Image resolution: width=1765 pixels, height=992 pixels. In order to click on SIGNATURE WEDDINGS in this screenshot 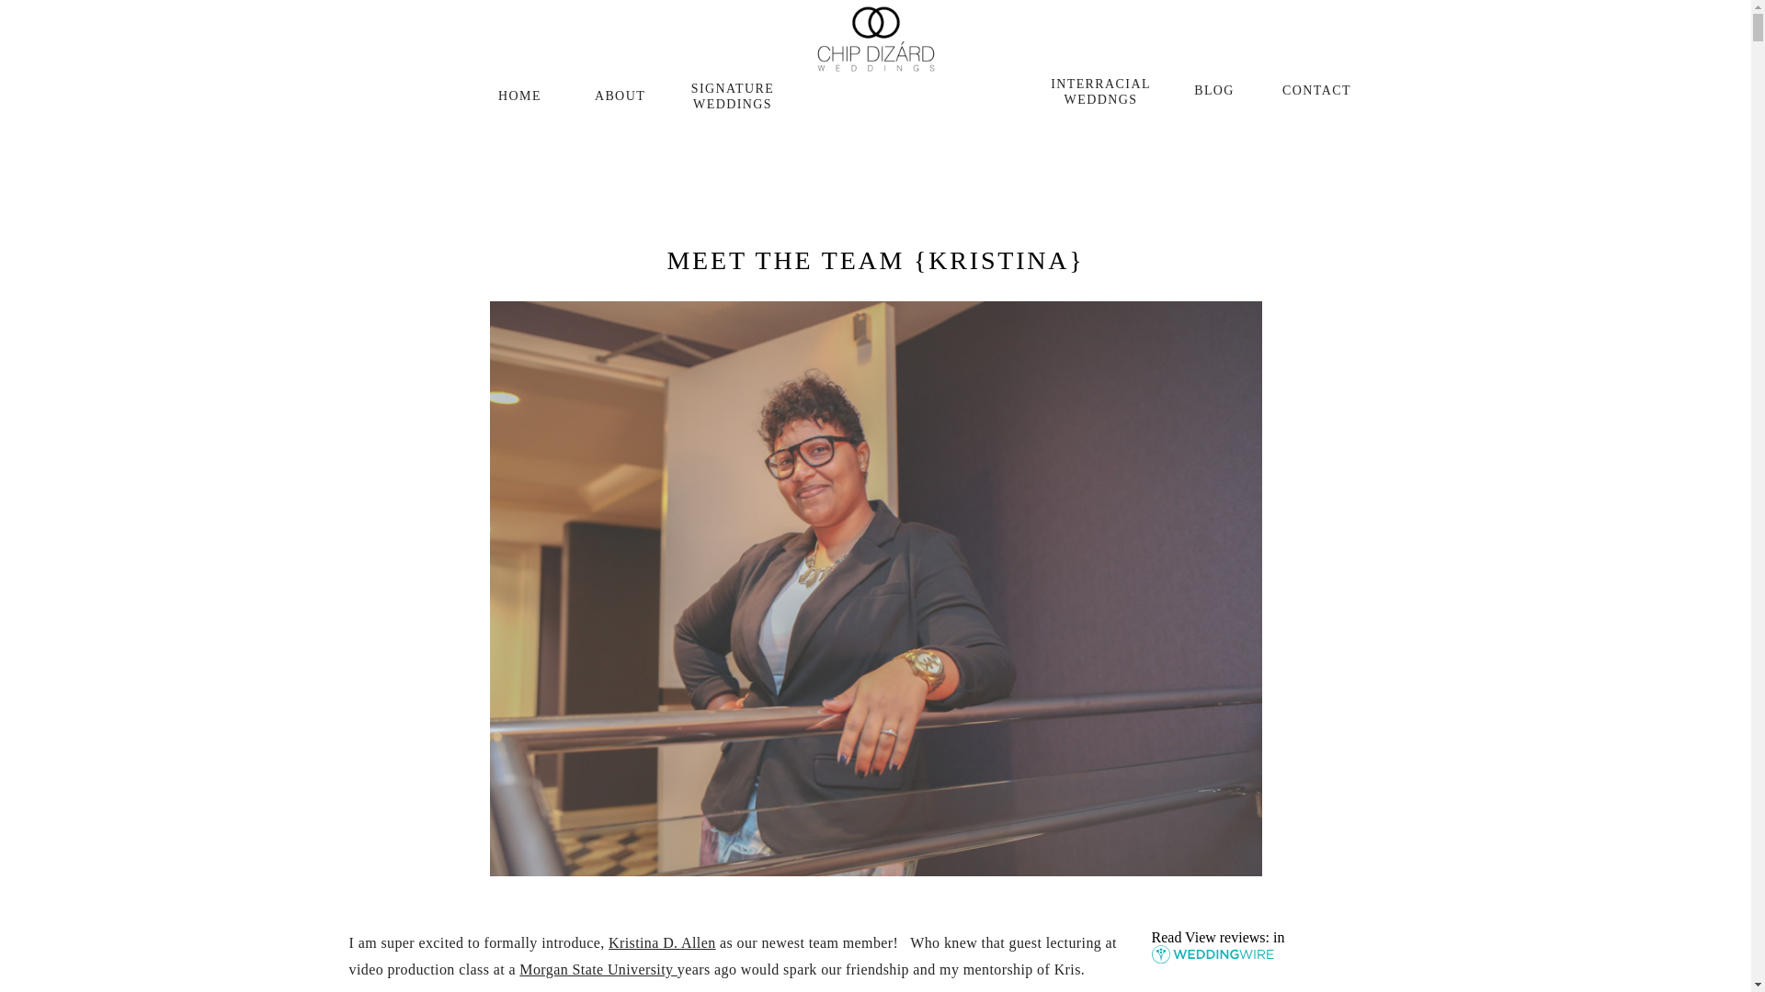, I will do `click(732, 88)`.